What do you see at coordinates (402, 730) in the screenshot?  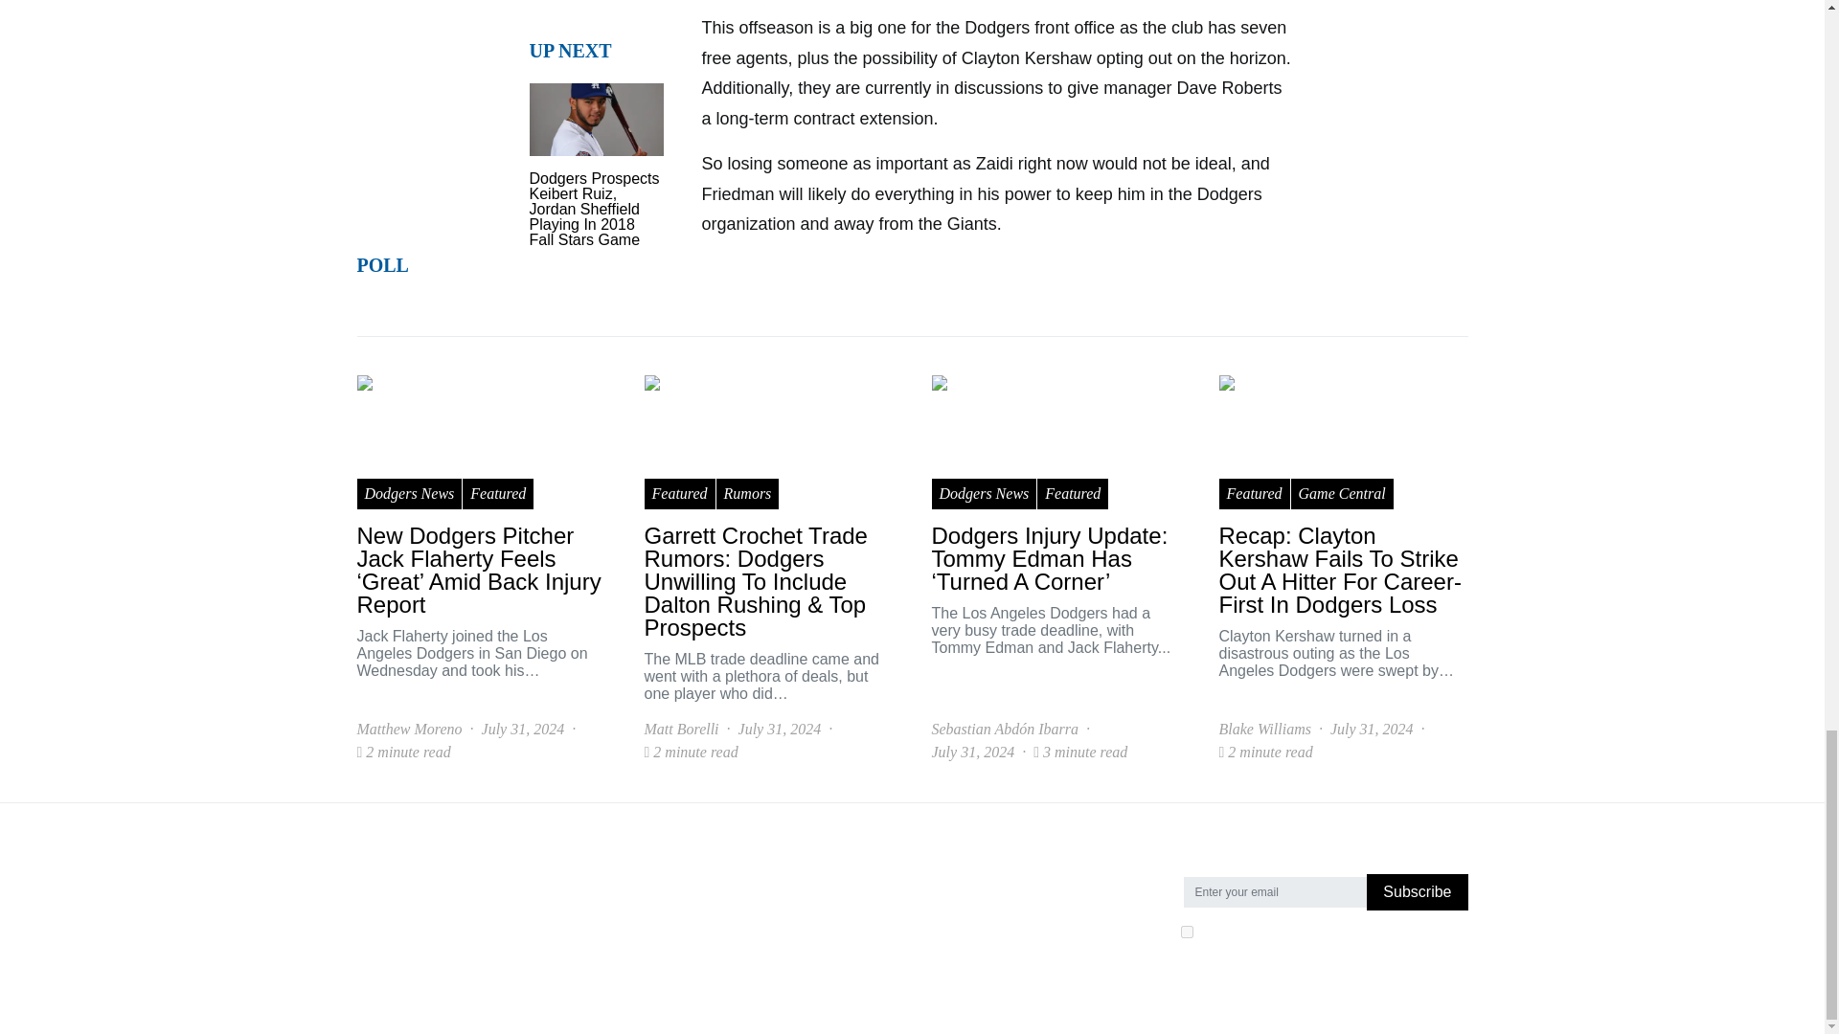 I see `View all posts by Blake Williams` at bounding box center [402, 730].